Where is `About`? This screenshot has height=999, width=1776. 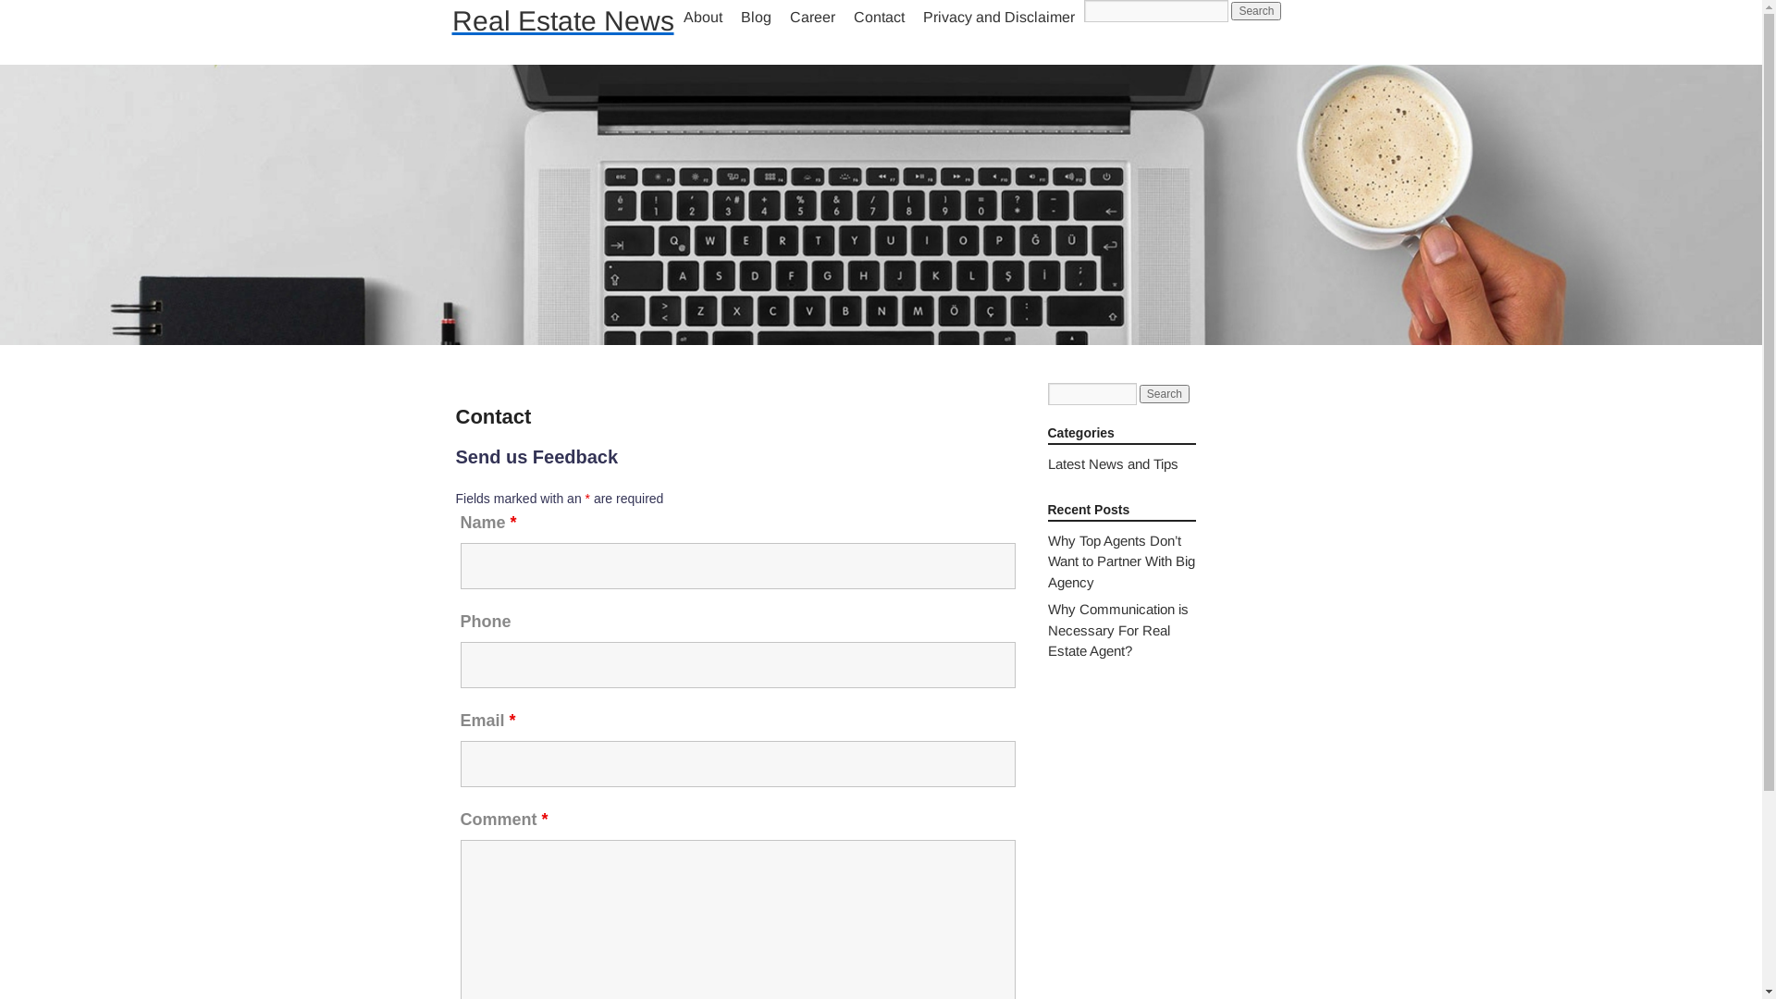
About is located at coordinates (702, 18).